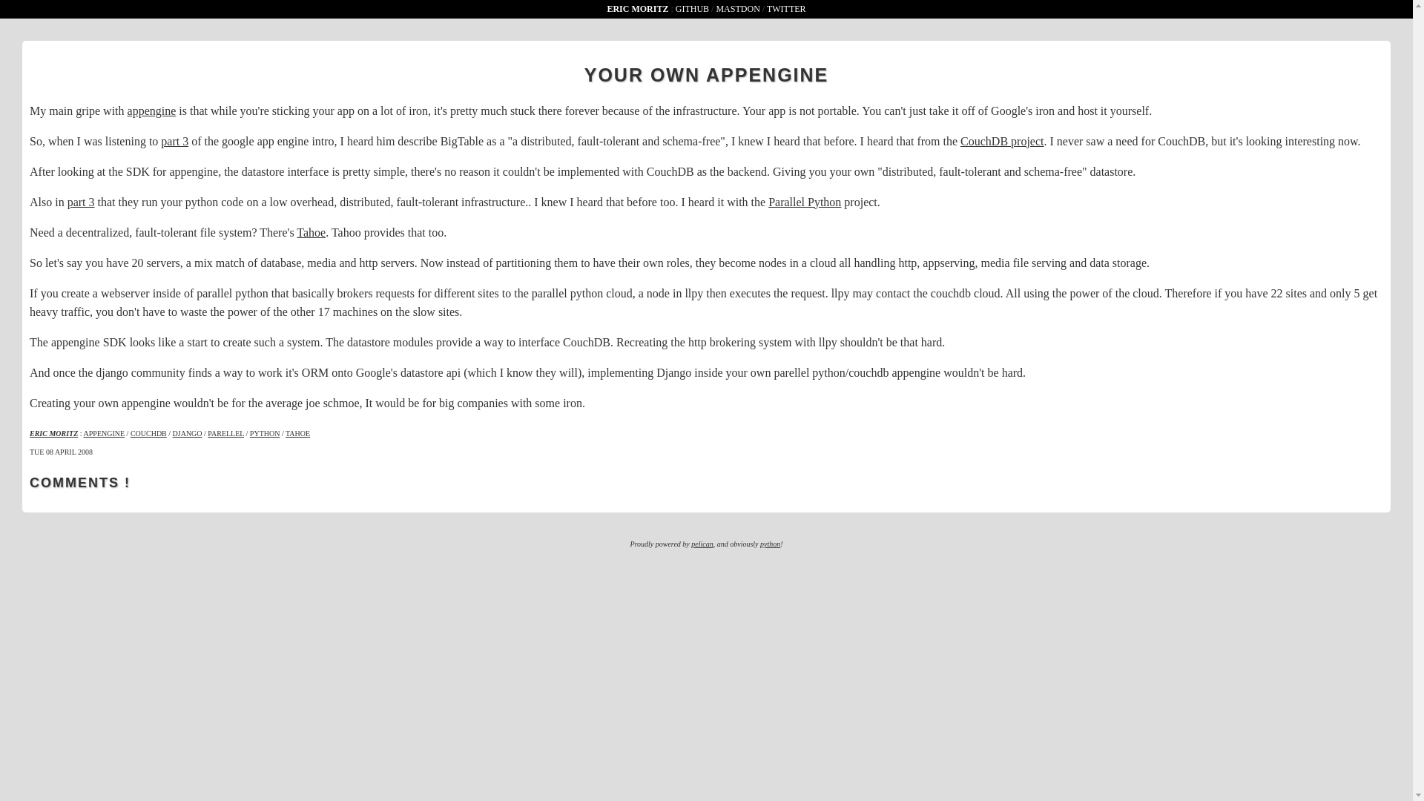  What do you see at coordinates (266, 432) in the screenshot?
I see `PYTHON` at bounding box center [266, 432].